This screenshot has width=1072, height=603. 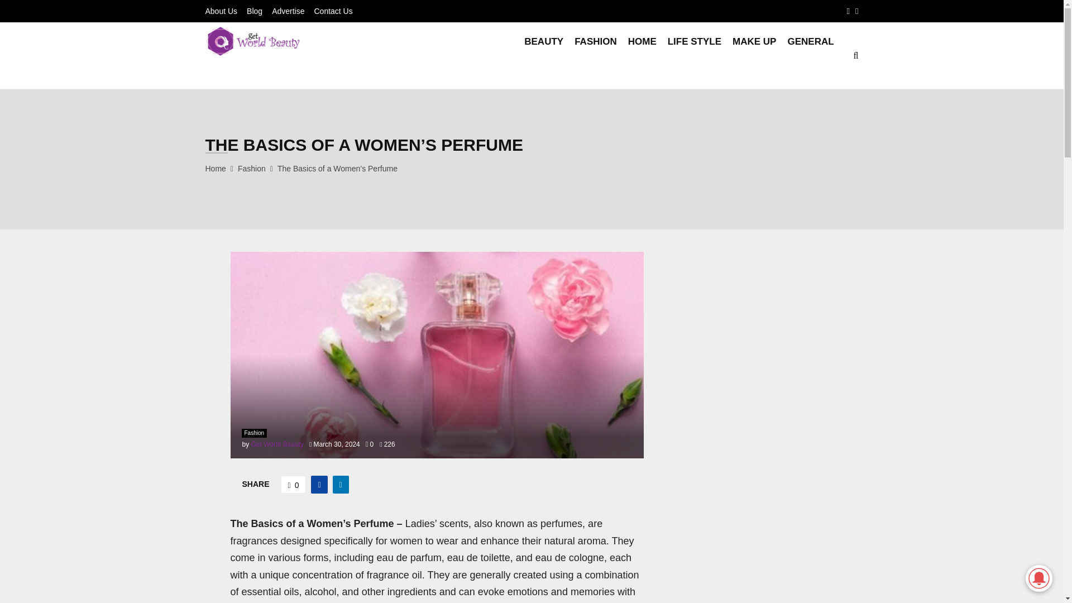 What do you see at coordinates (255, 11) in the screenshot?
I see `Blog` at bounding box center [255, 11].